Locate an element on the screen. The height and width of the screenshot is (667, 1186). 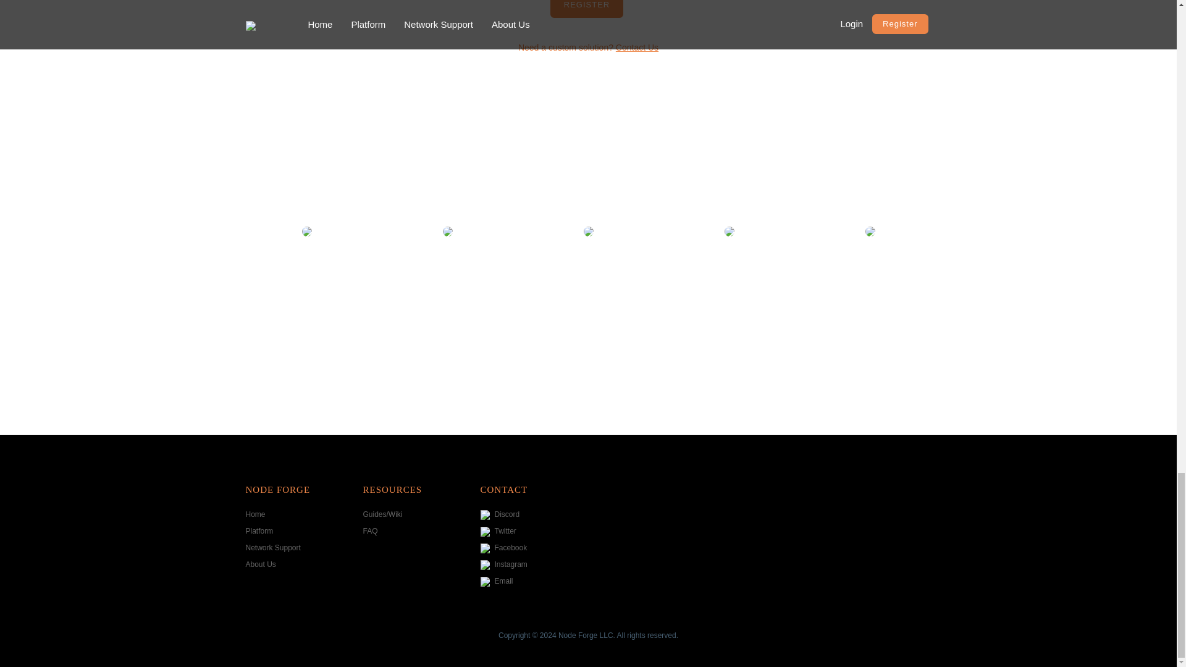
FAQ is located at coordinates (371, 531).